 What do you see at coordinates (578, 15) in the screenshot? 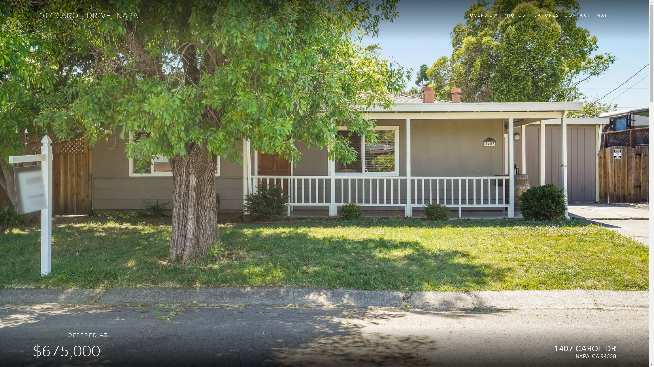
I see `CONTACT` at bounding box center [578, 15].